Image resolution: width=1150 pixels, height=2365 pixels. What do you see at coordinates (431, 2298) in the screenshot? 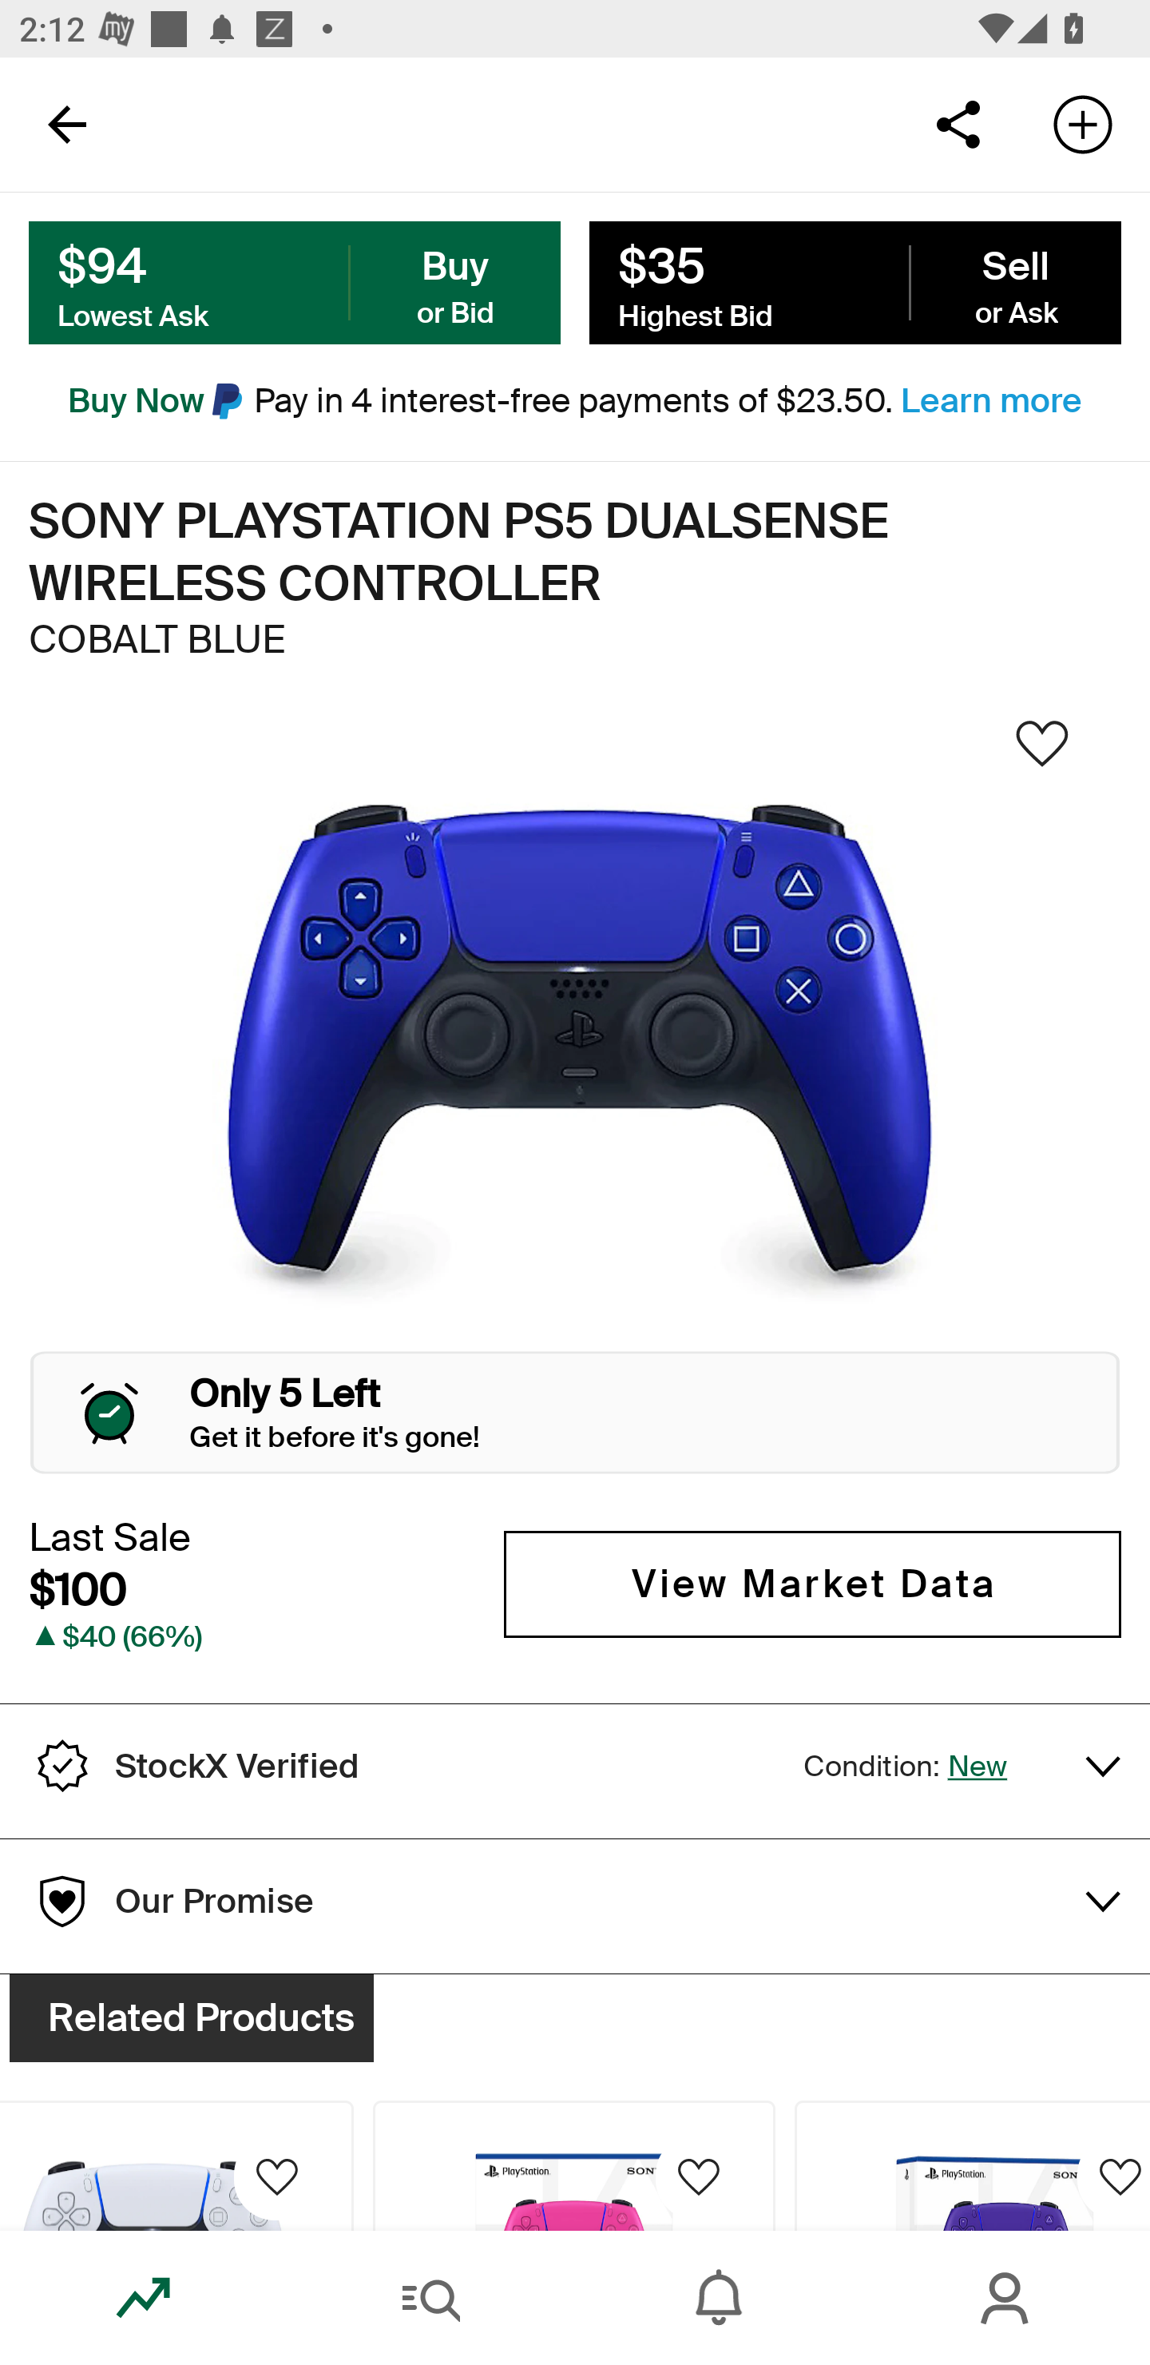
I see `Search` at bounding box center [431, 2298].